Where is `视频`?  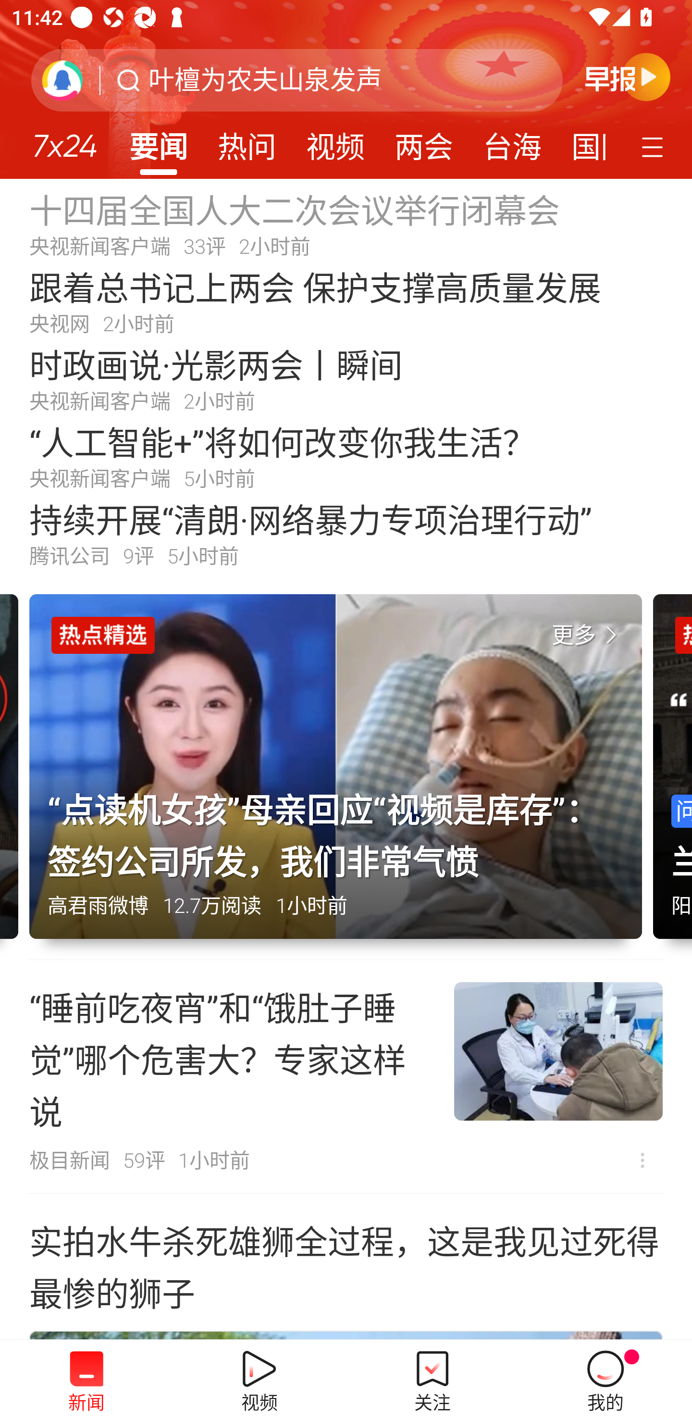
视频 is located at coordinates (335, 141).